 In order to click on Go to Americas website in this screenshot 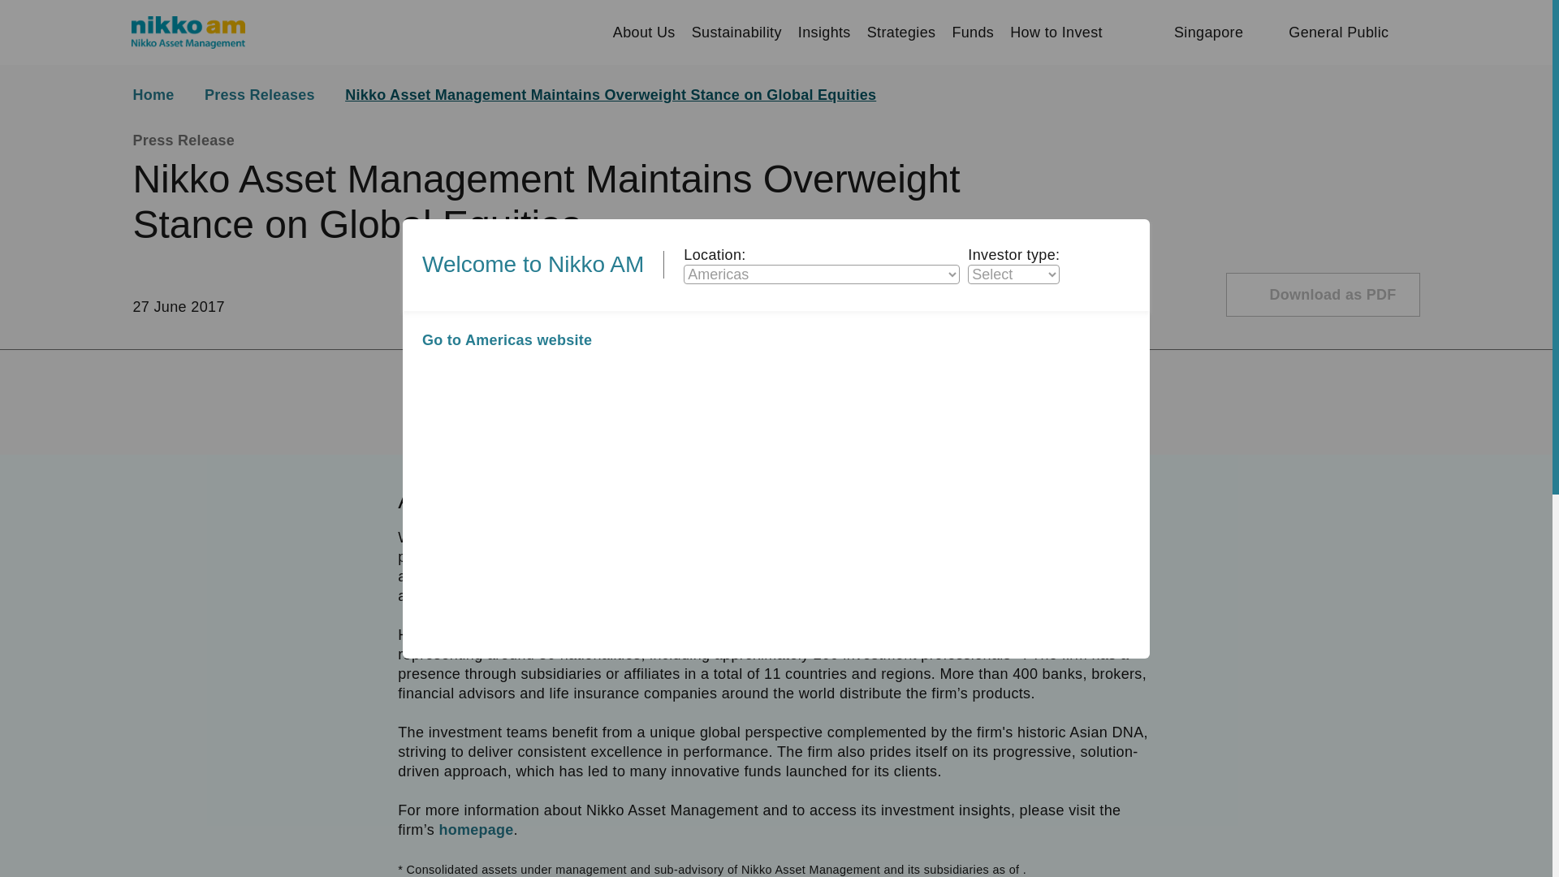, I will do `click(507, 339)`.